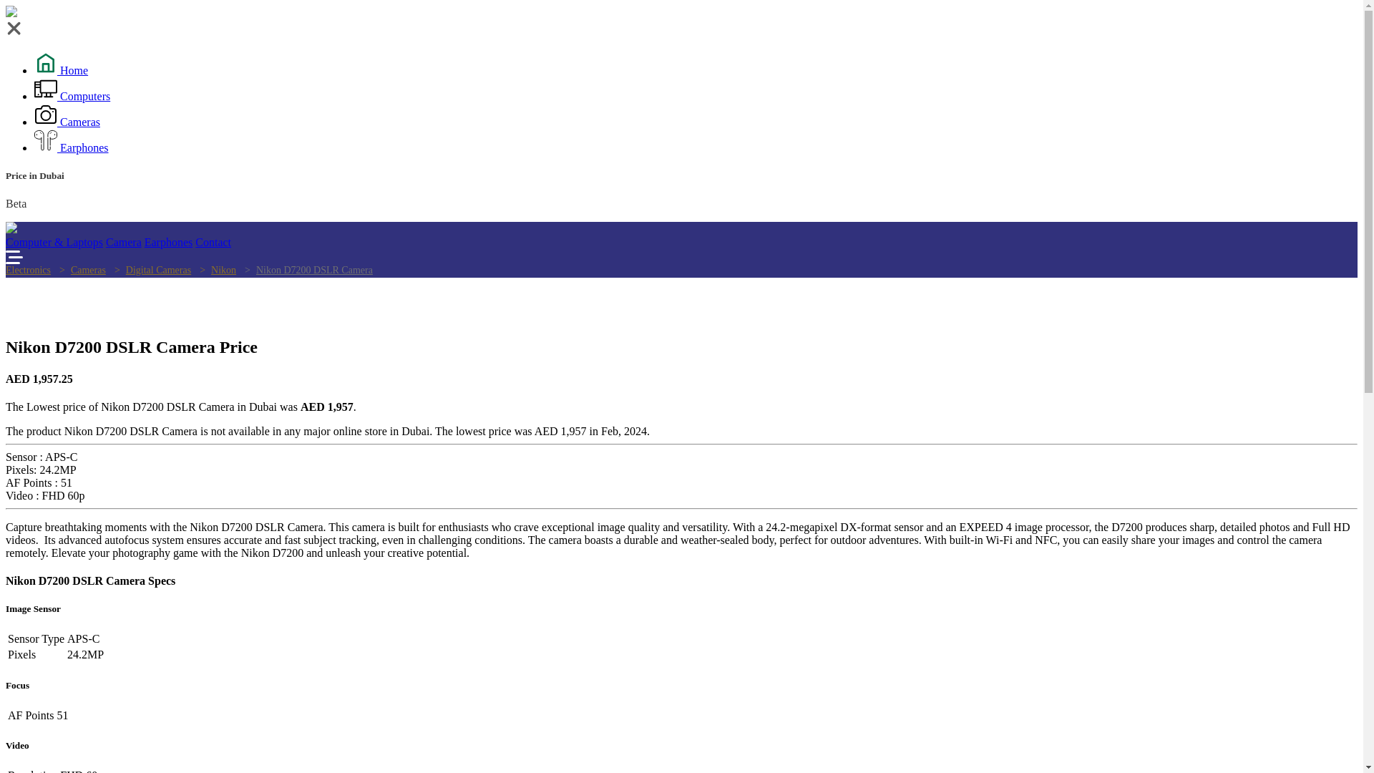  I want to click on Digital Cameras, so click(149, 270).